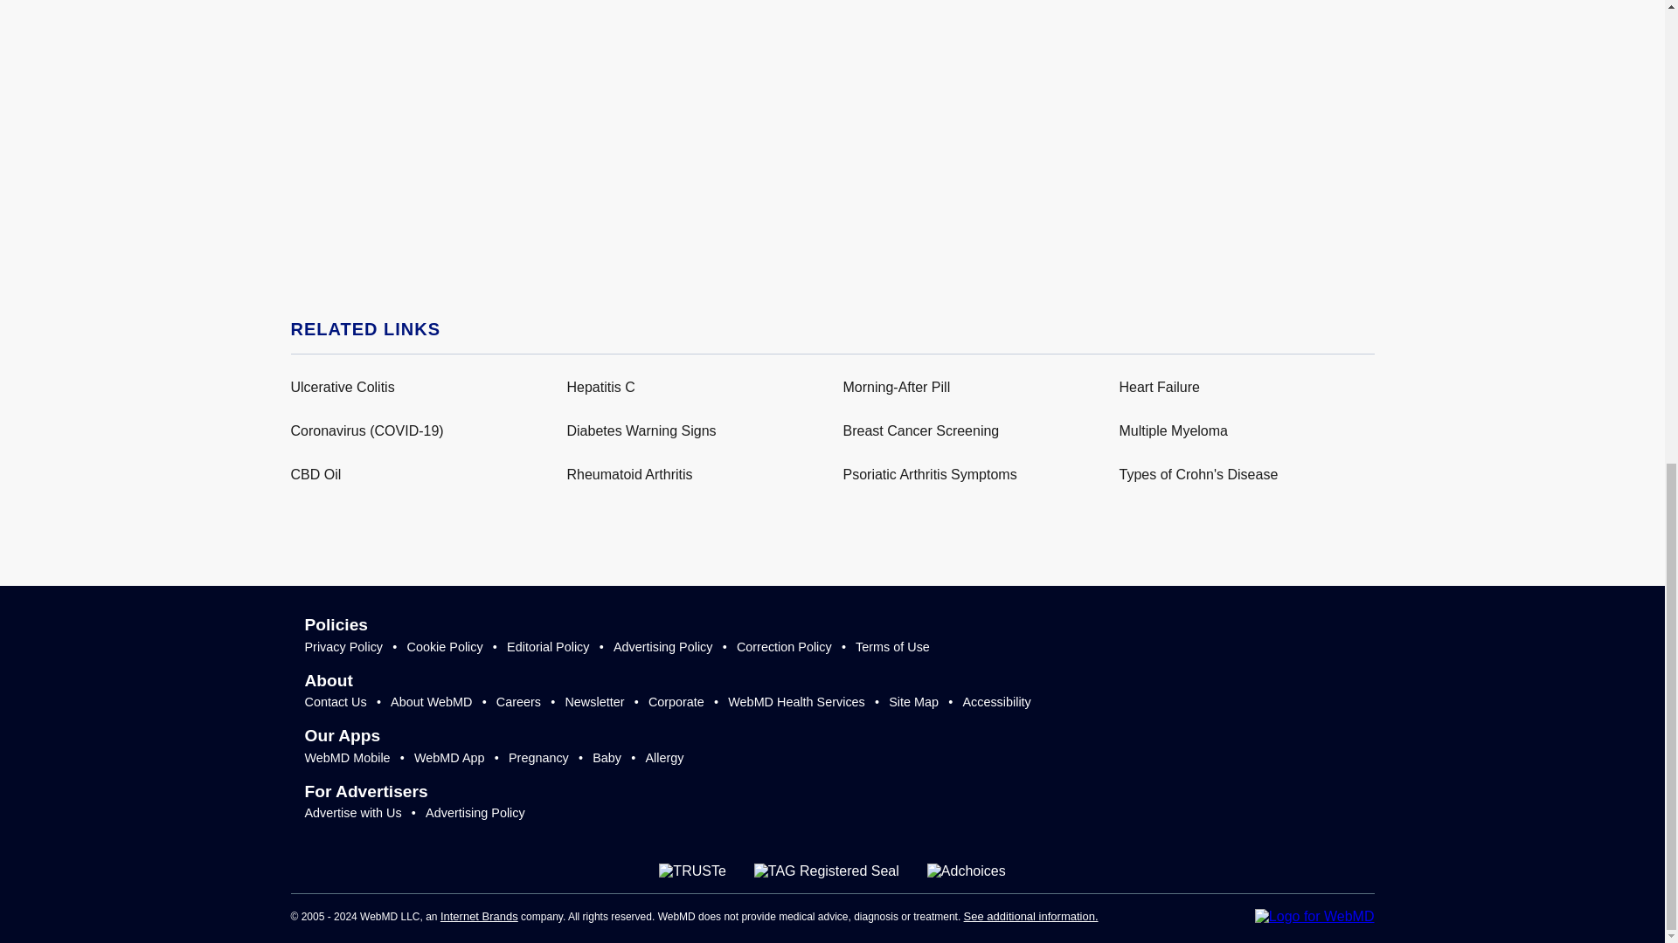 The height and width of the screenshot is (943, 1678). Describe the element at coordinates (827, 871) in the screenshot. I see `TAG Registered Seal` at that location.